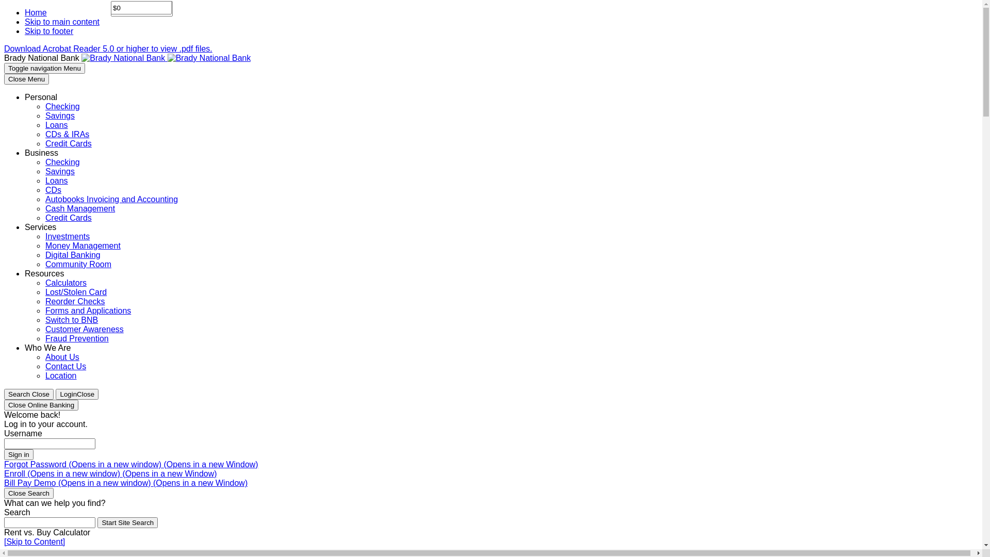  What do you see at coordinates (62, 357) in the screenshot?
I see `About Us` at bounding box center [62, 357].